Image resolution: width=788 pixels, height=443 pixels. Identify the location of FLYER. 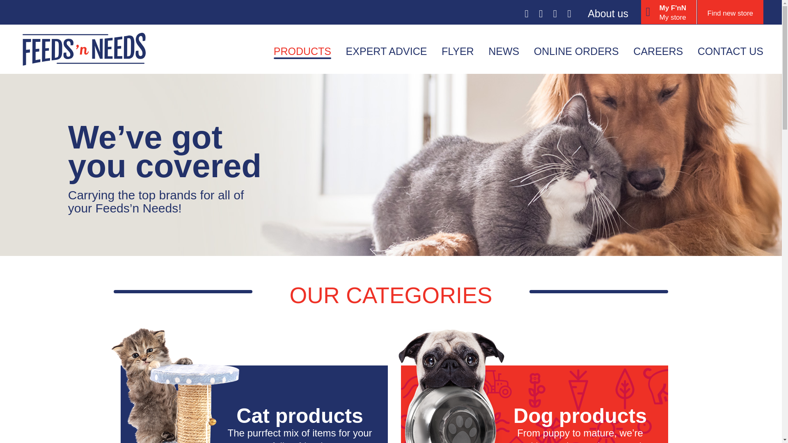
(458, 51).